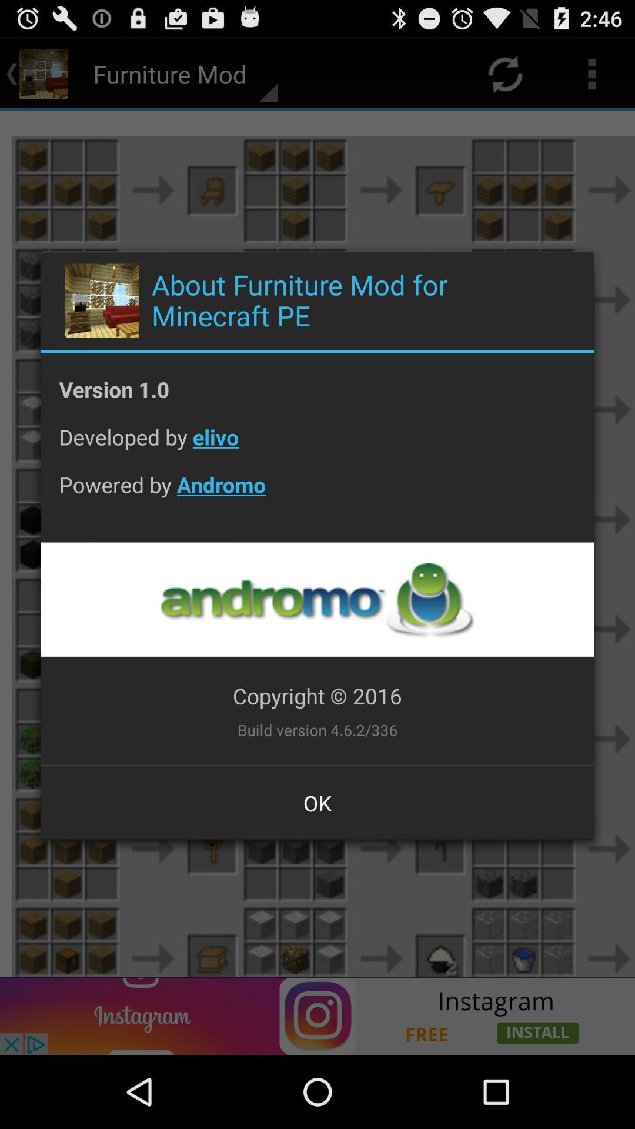  I want to click on turn on the ok, so click(317, 803).